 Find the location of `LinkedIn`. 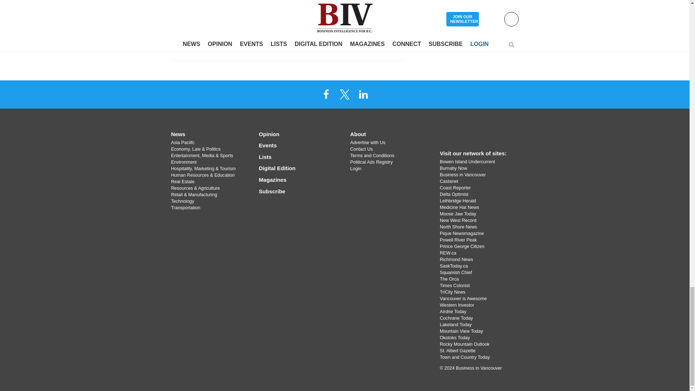

LinkedIn is located at coordinates (363, 94).